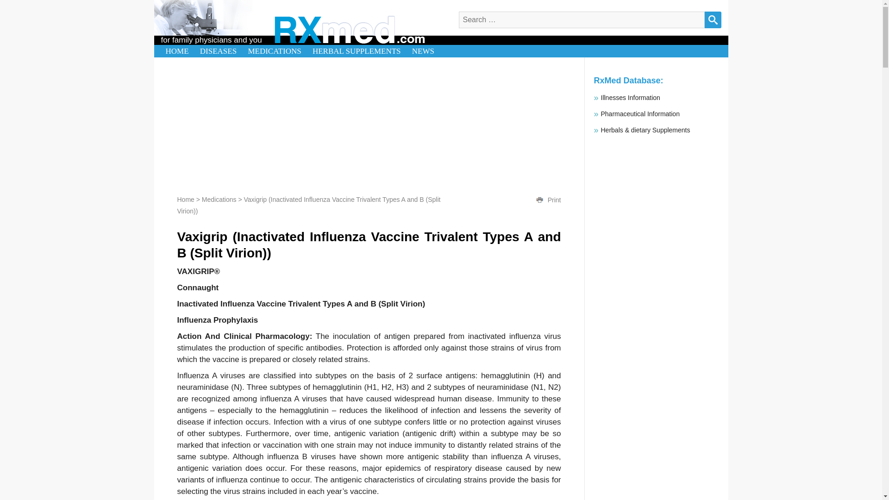  Describe the element at coordinates (640, 113) in the screenshot. I see `Pharmaceutical Information` at that location.